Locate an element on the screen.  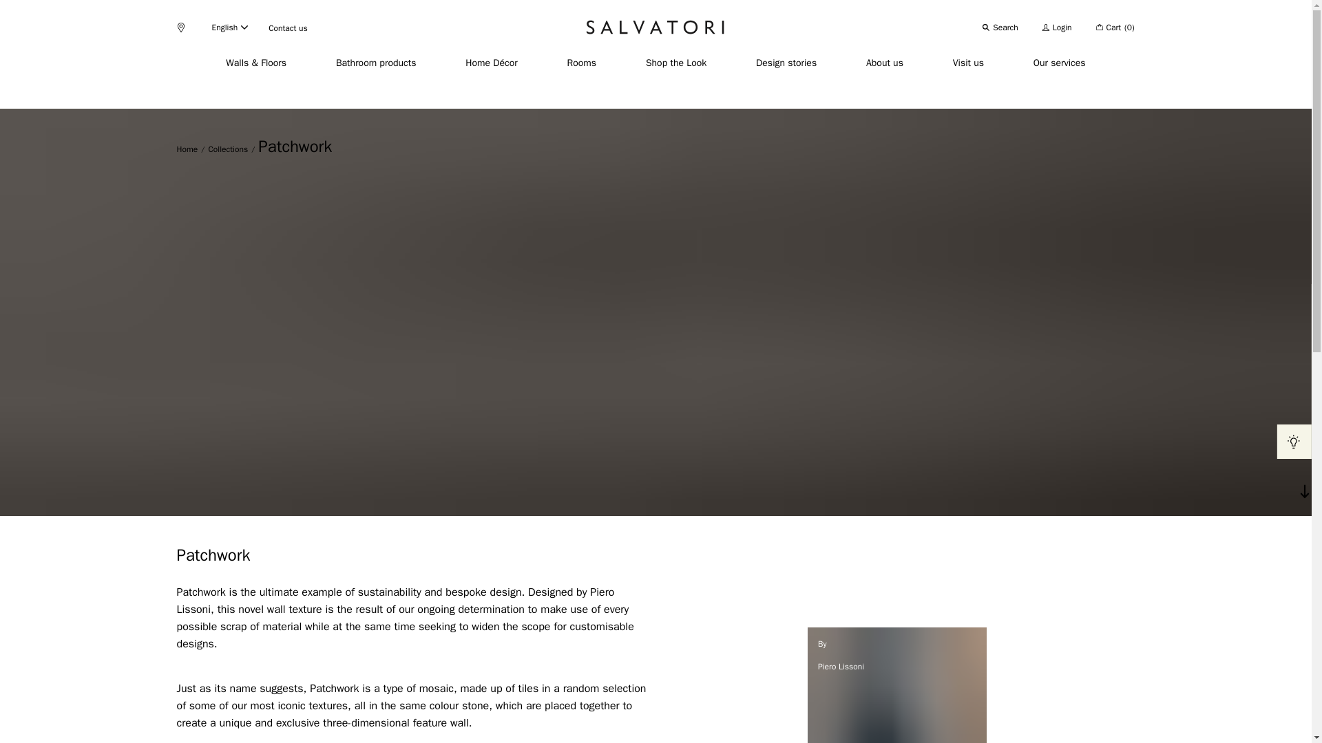
Contact us is located at coordinates (288, 28).